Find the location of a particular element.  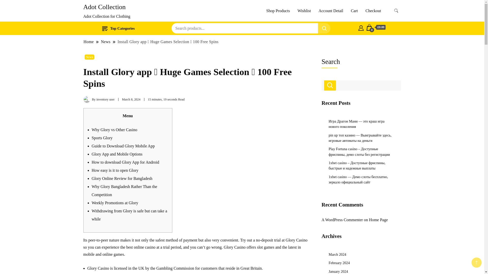

Wishlist is located at coordinates (304, 11).